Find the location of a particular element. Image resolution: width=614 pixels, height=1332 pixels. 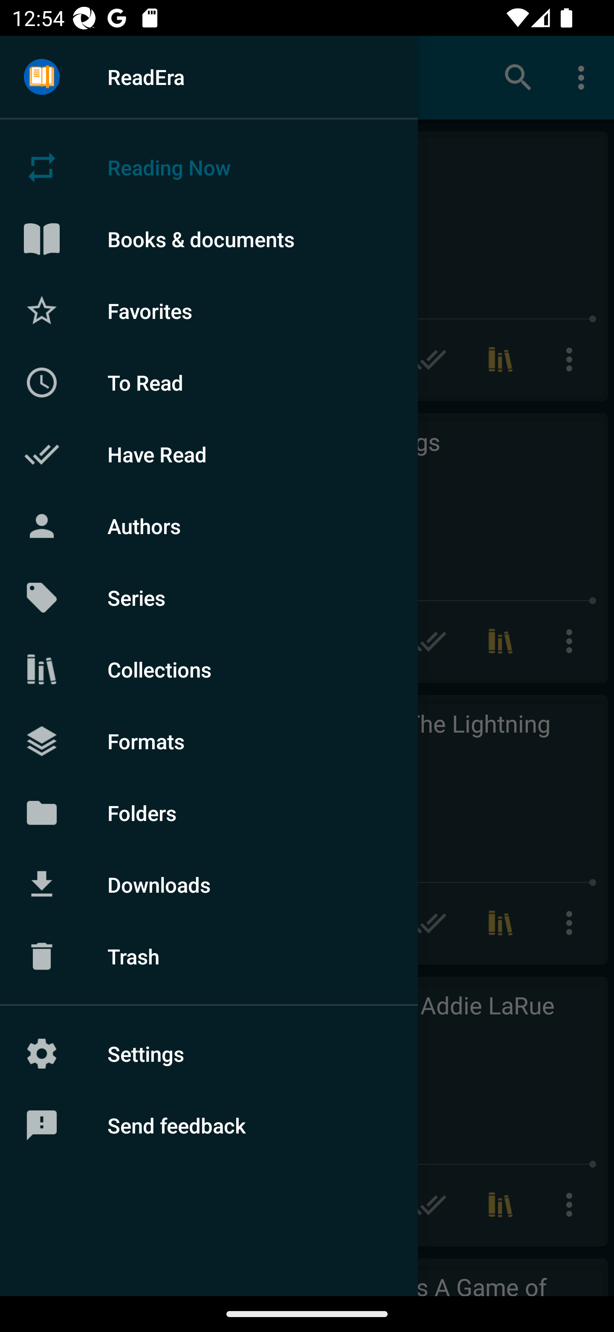

Search books & documents is located at coordinates (518, 77).